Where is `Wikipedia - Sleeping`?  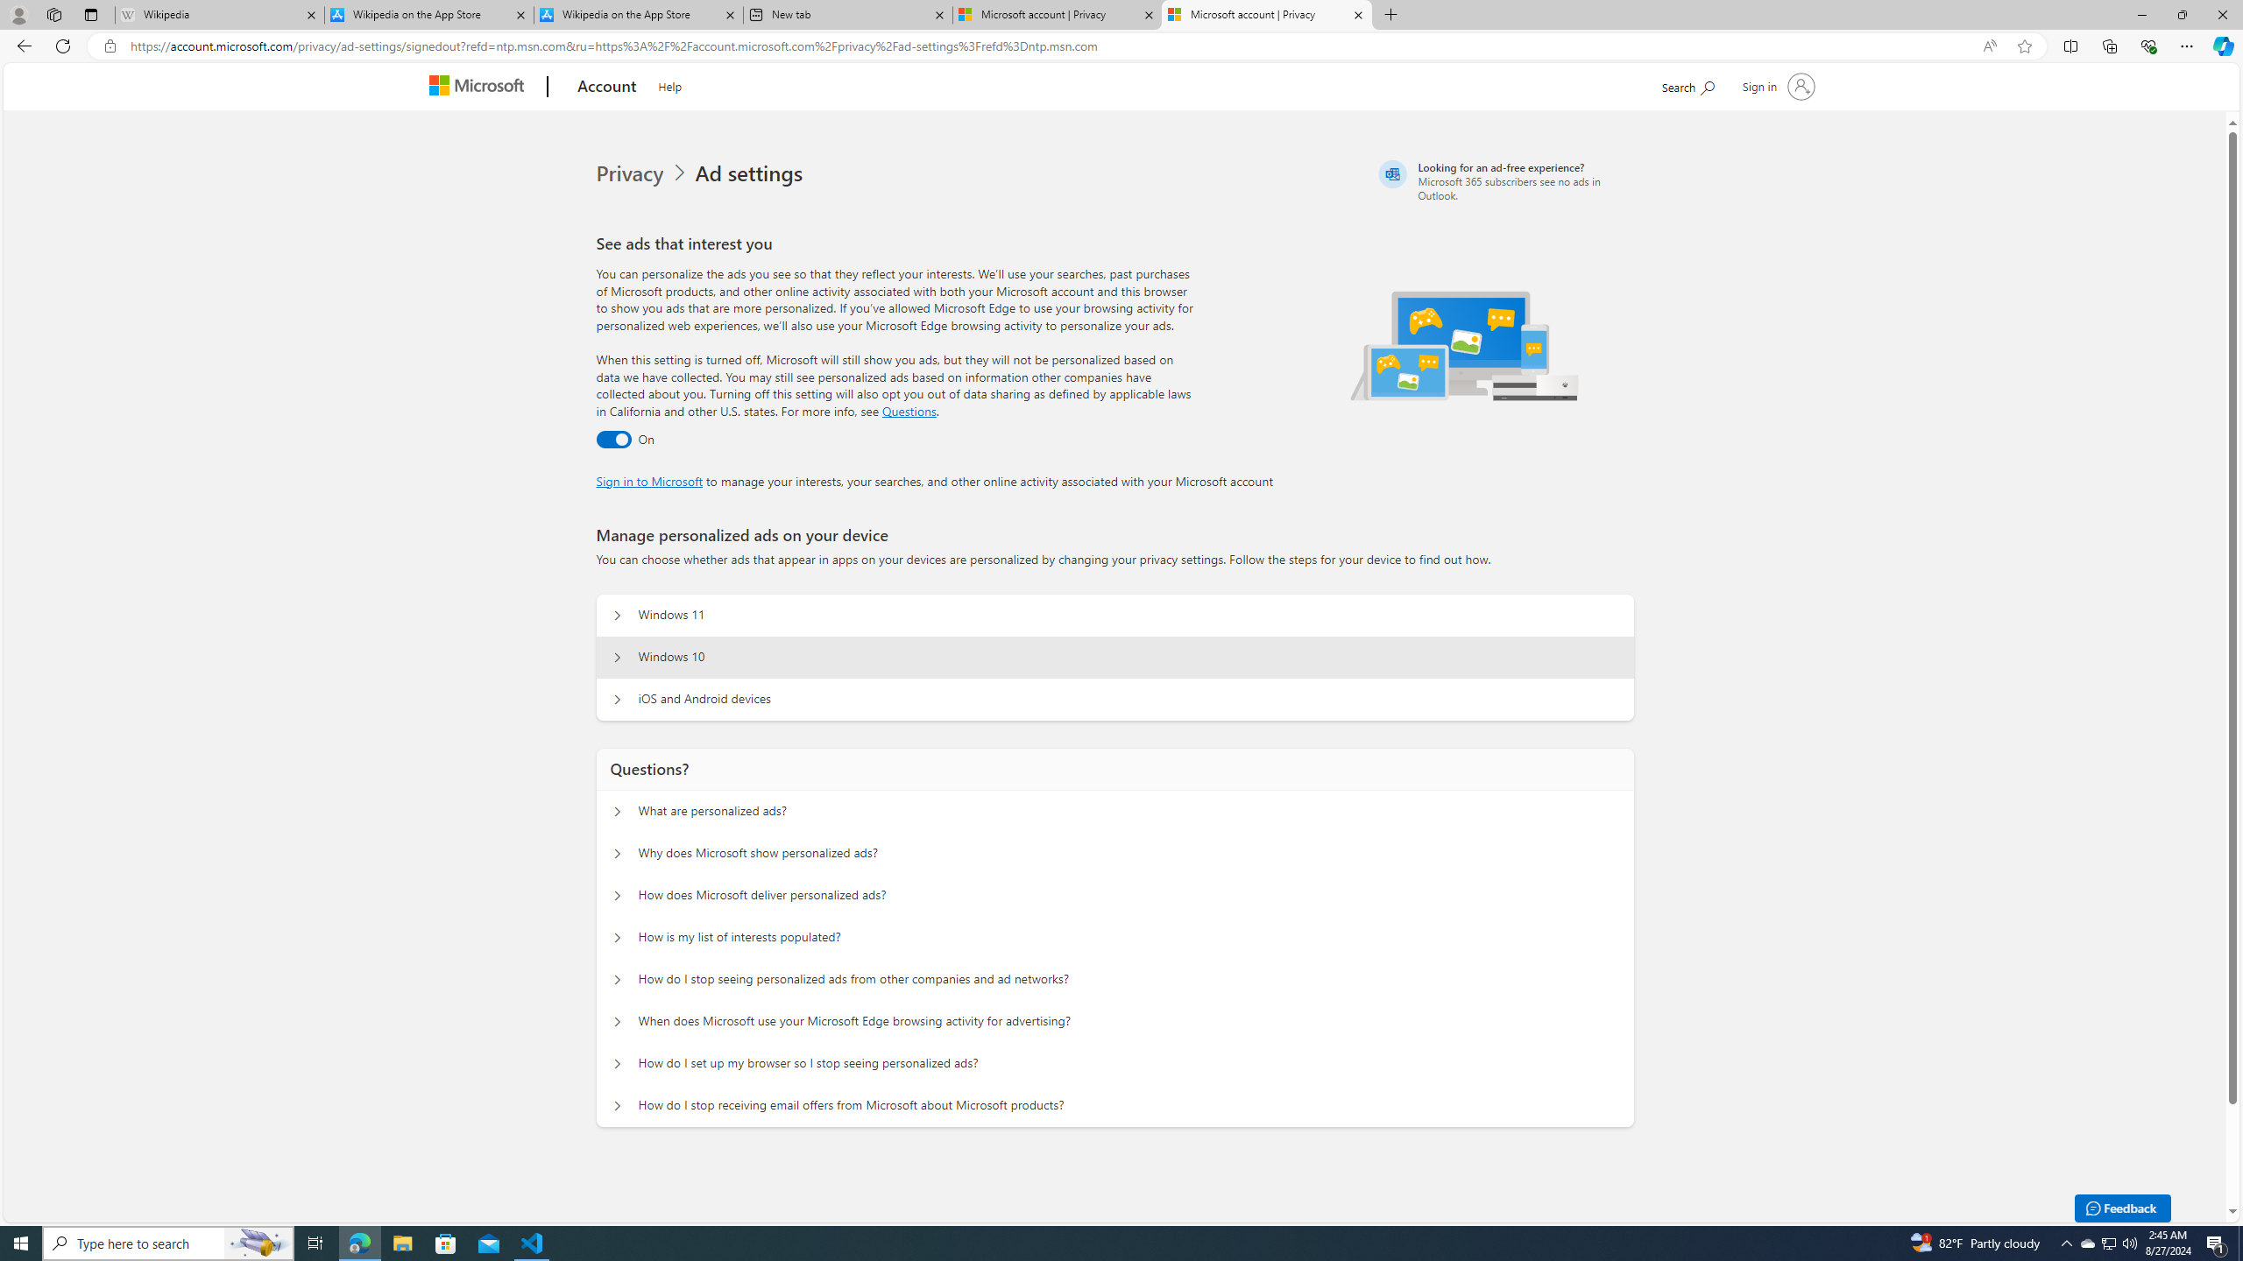
Wikipedia - Sleeping is located at coordinates (219, 15).